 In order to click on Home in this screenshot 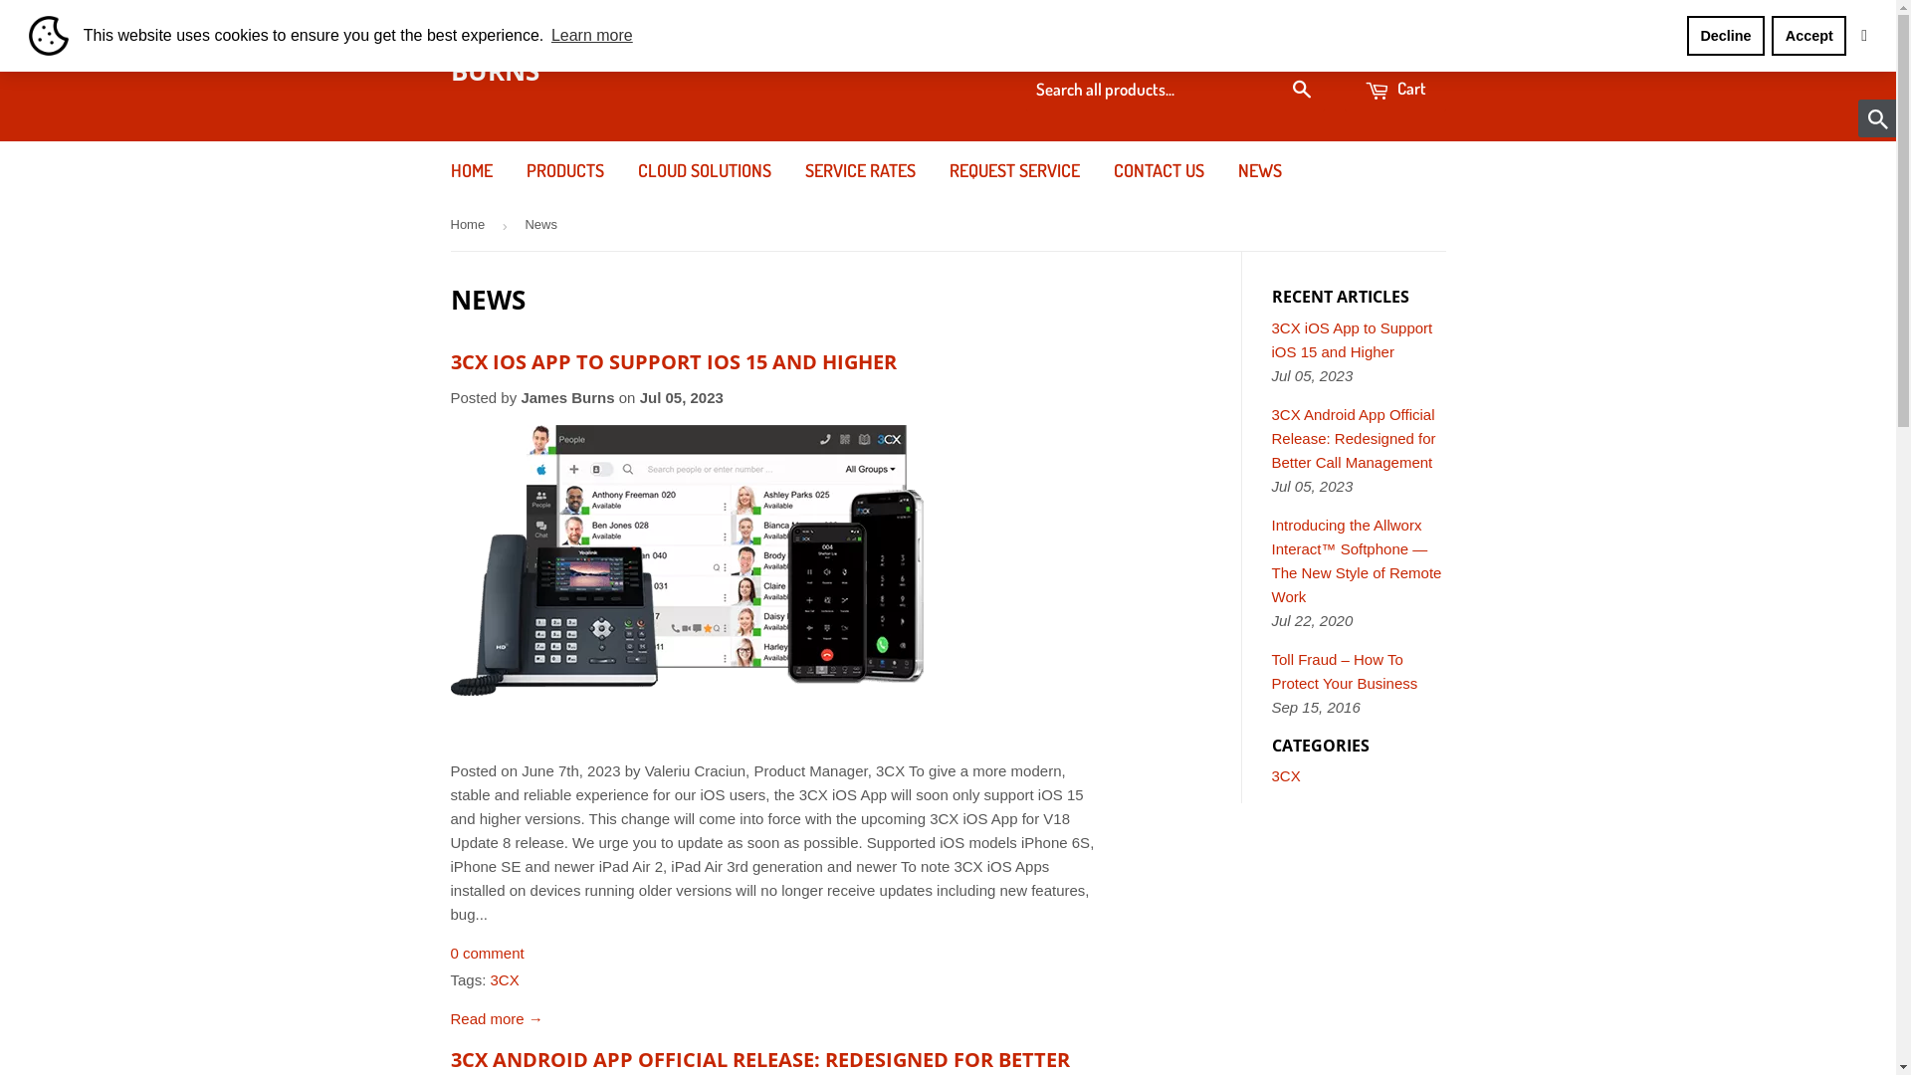, I will do `click(470, 225)`.